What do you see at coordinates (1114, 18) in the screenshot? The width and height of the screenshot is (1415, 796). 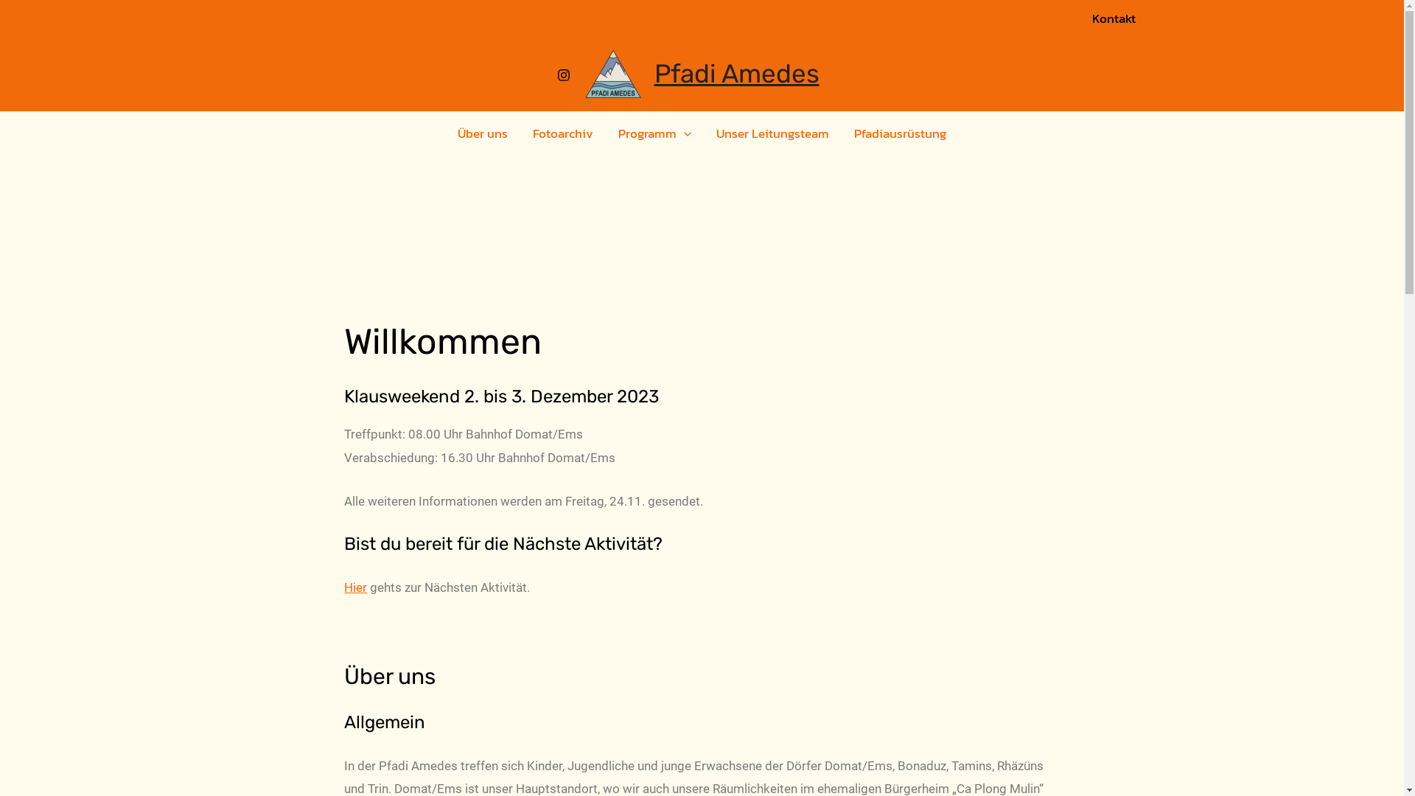 I see `Kontakt` at bounding box center [1114, 18].